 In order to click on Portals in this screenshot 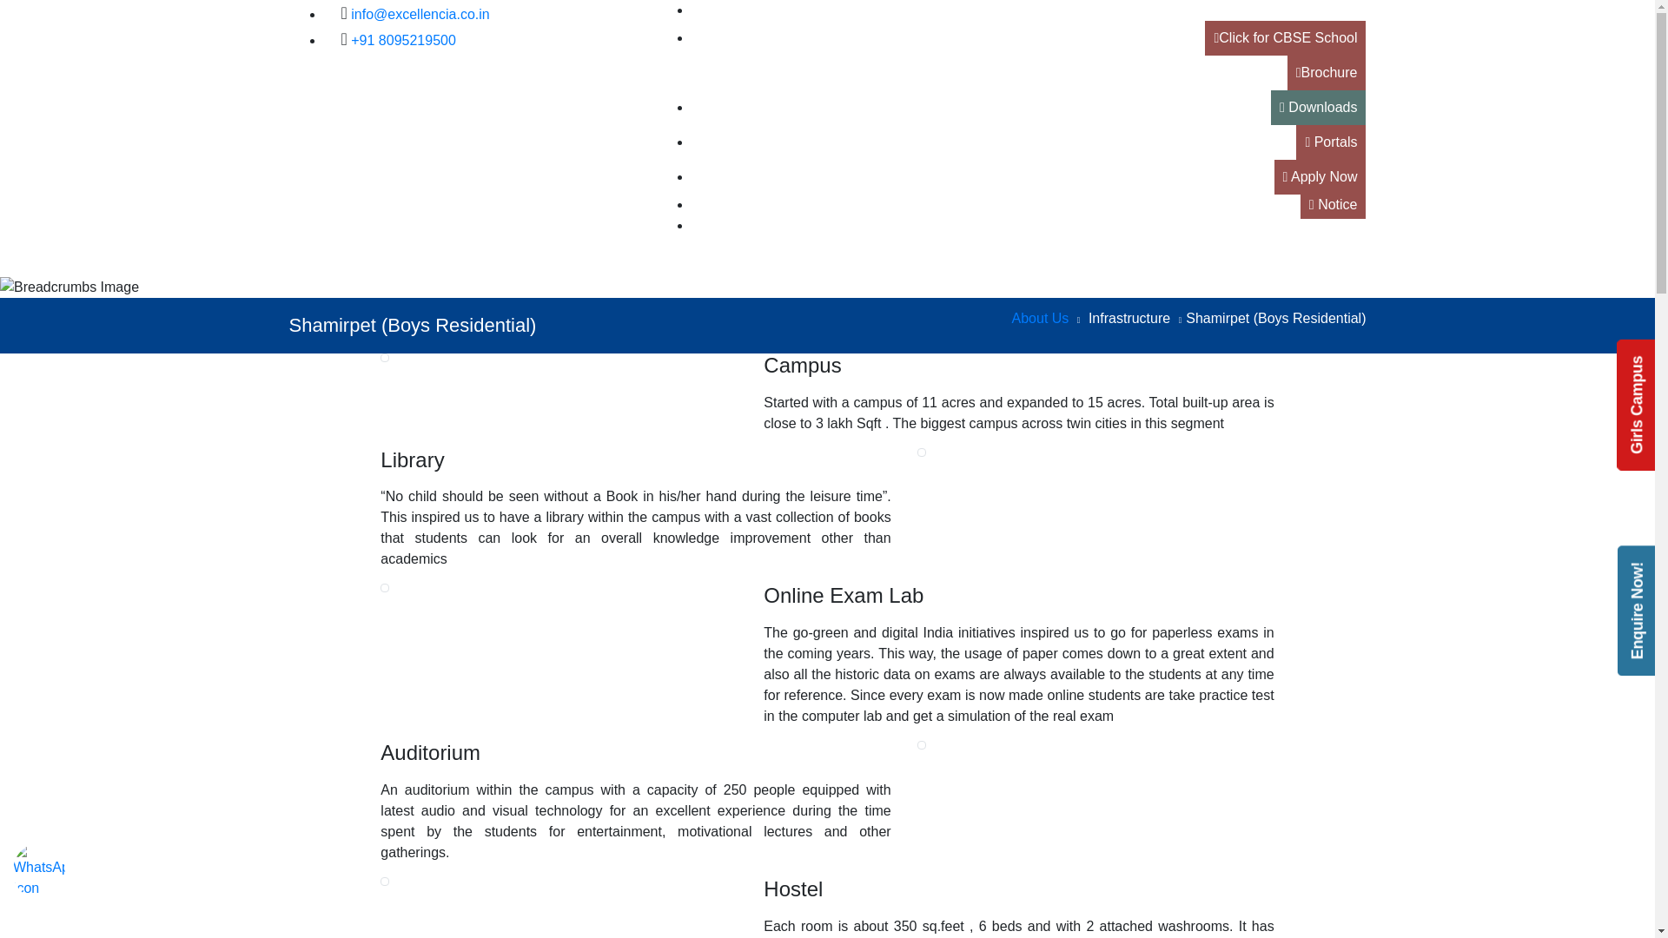, I will do `click(1331, 142)`.